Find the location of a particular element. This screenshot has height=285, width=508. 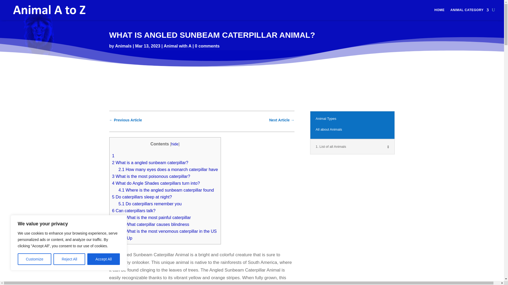

Reject All is located at coordinates (69, 259).